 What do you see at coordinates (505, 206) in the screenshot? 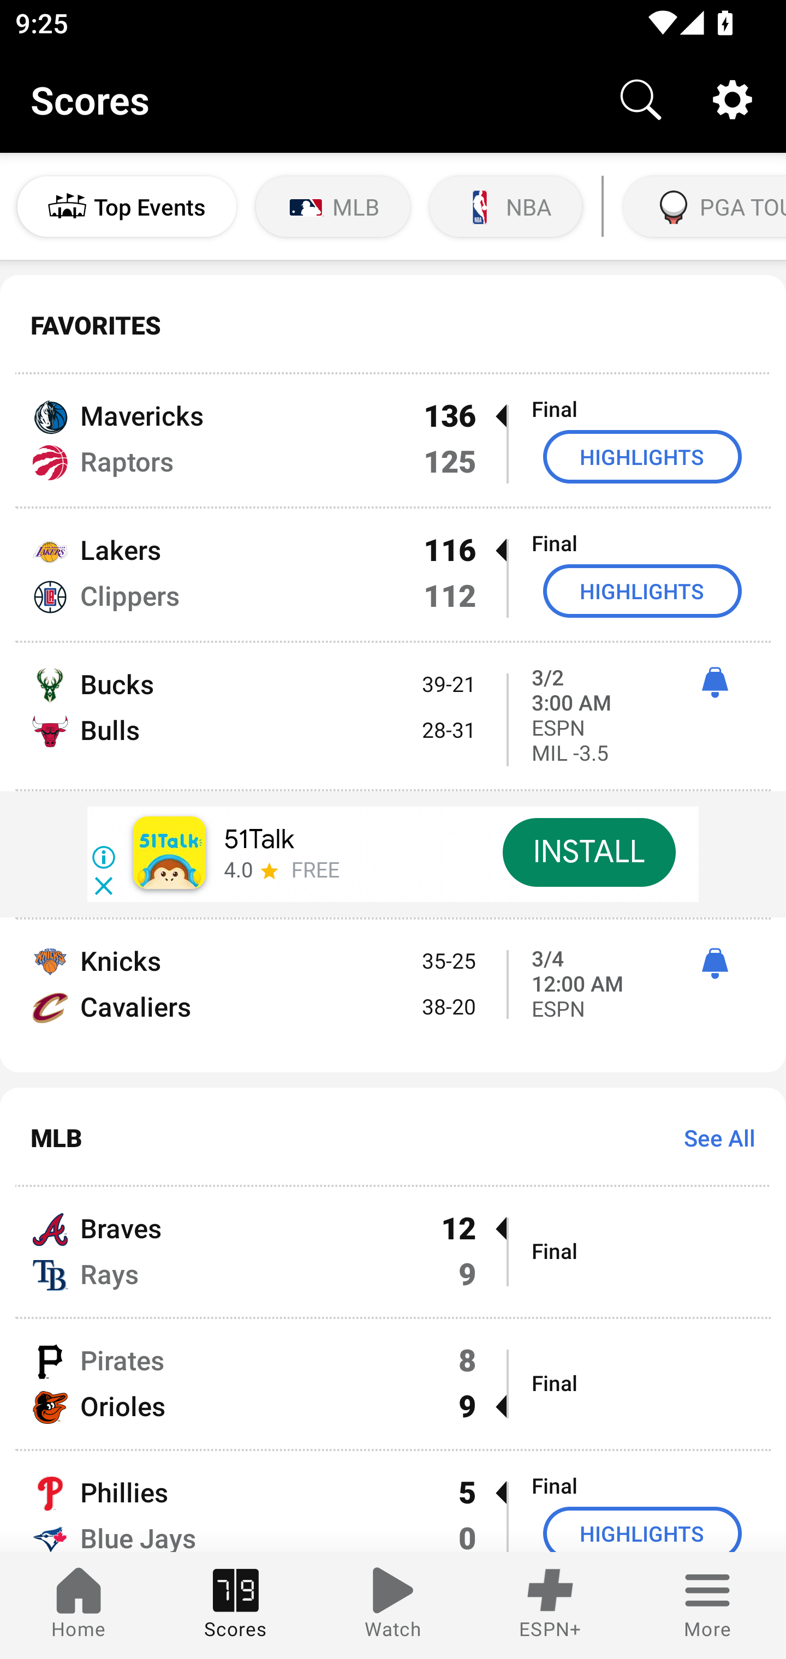
I see `NBA` at bounding box center [505, 206].